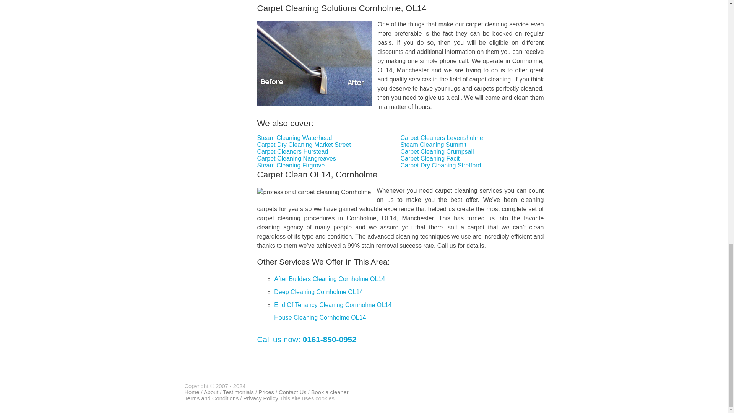  I want to click on Steam Cleaning Firgrove, so click(291, 165).